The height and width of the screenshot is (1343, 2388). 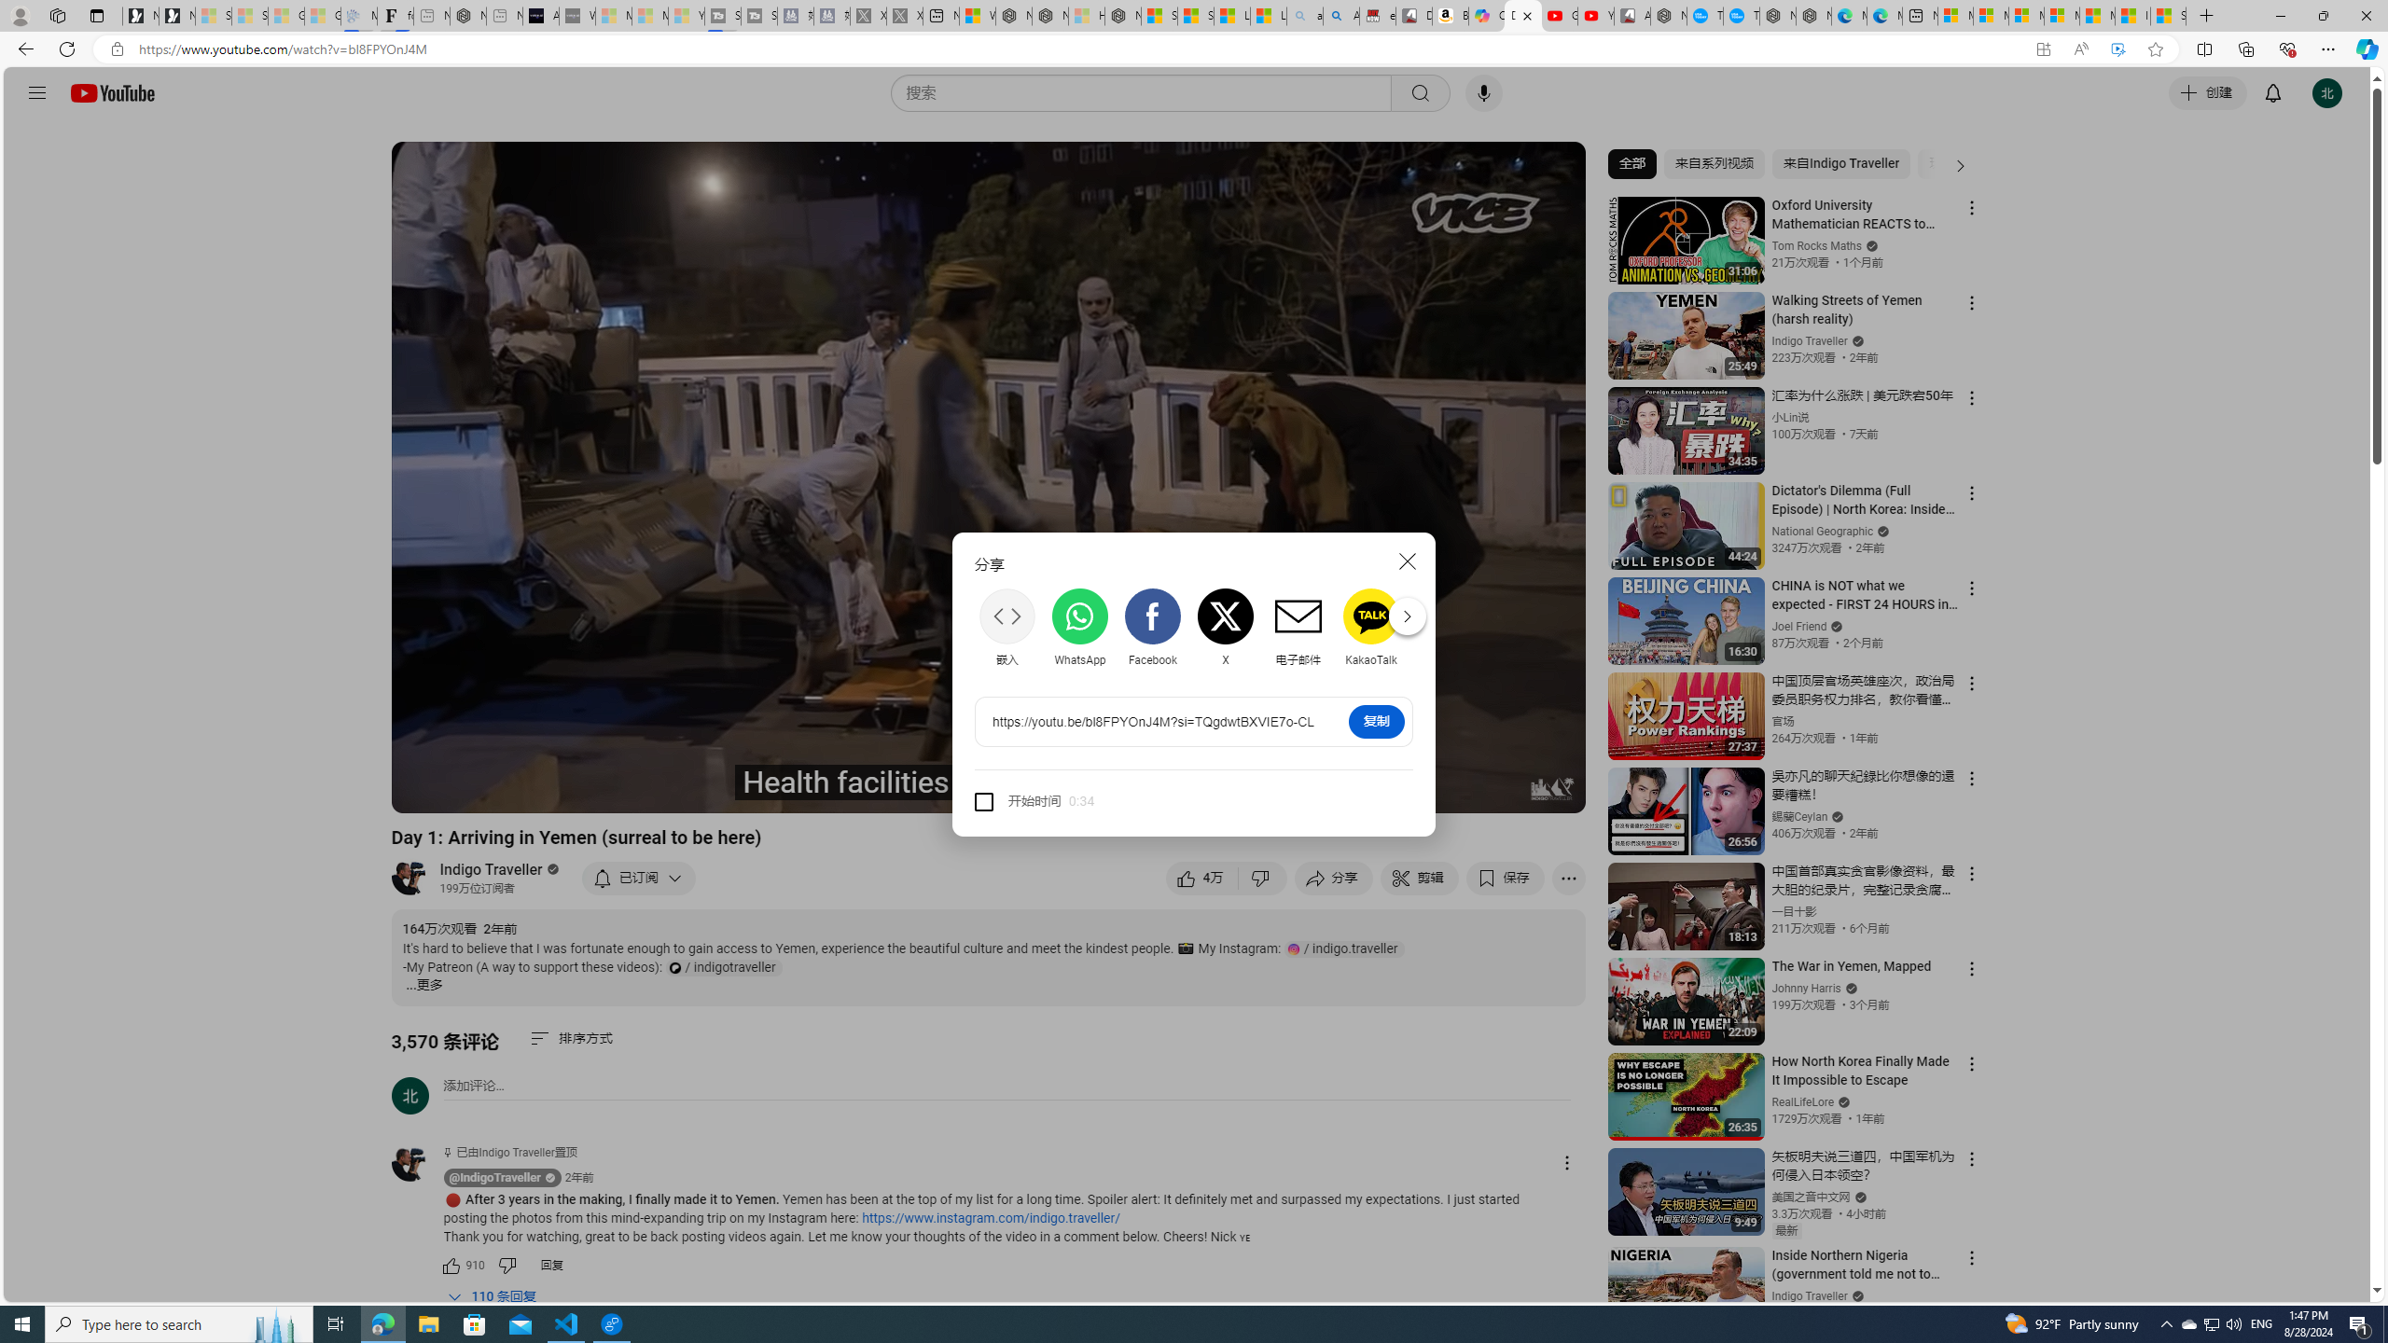 What do you see at coordinates (577, 16) in the screenshot?
I see `What's the best AI voice generator? - voice.ai - Sleeping` at bounding box center [577, 16].